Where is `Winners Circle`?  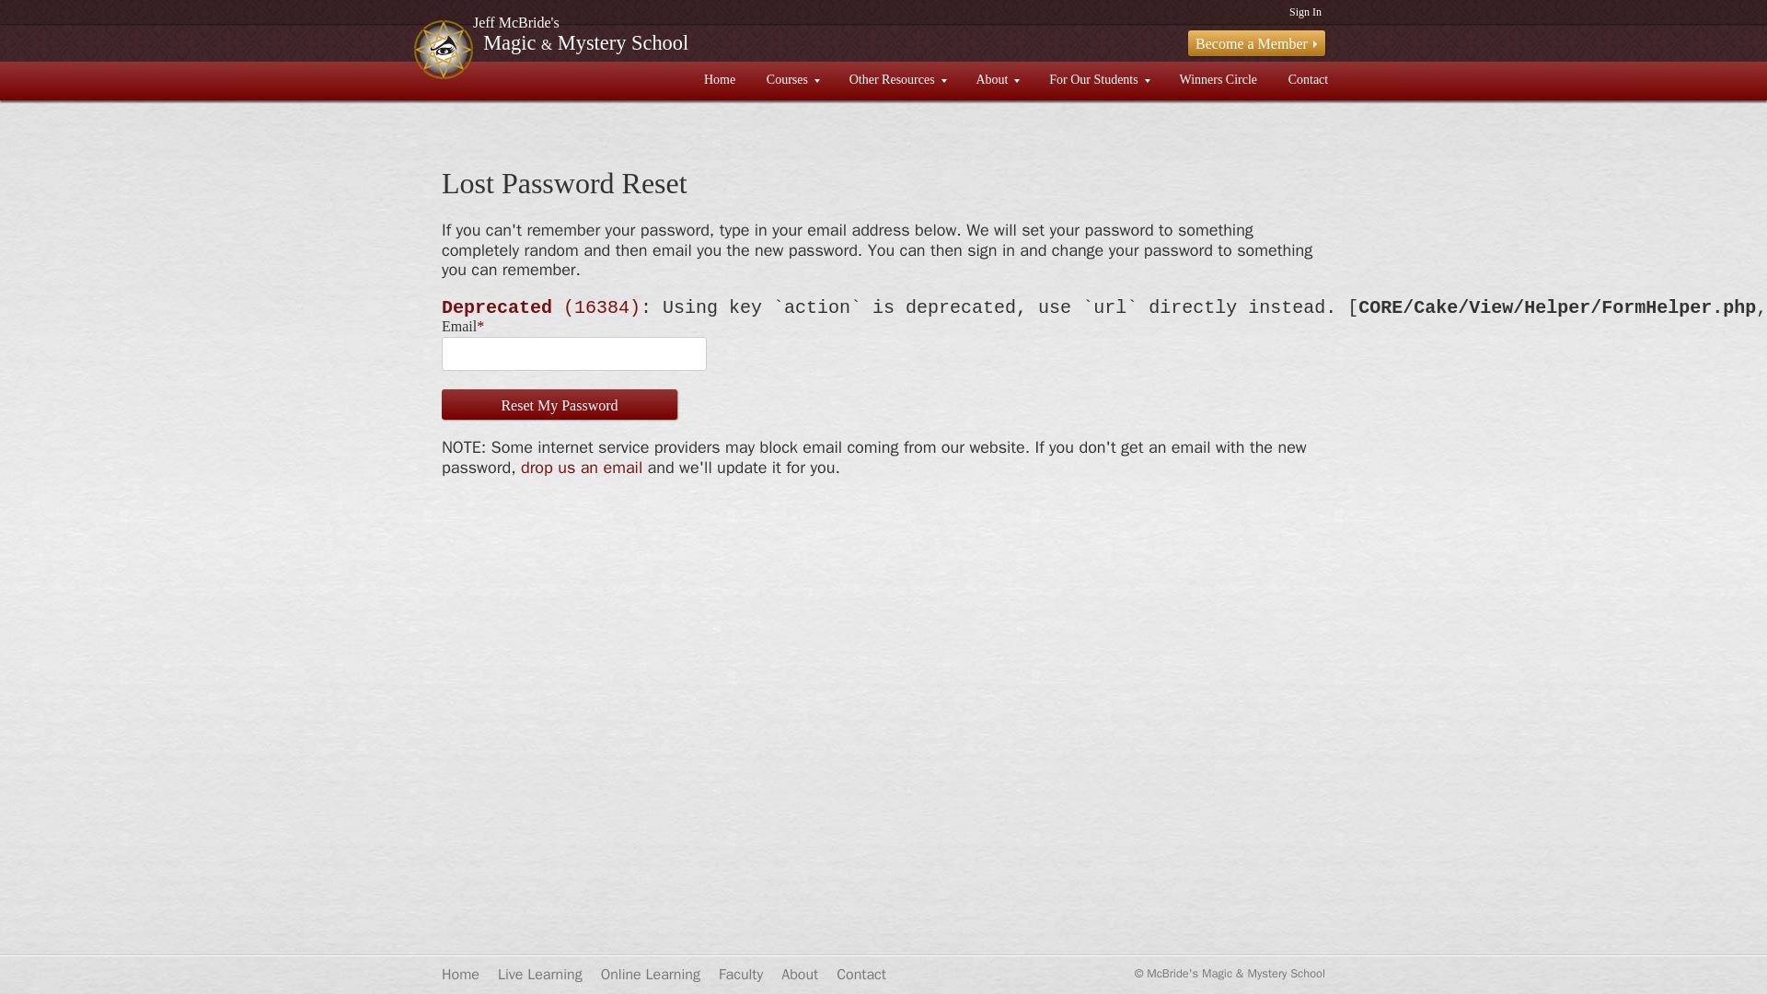 Winners Circle is located at coordinates (1218, 81).